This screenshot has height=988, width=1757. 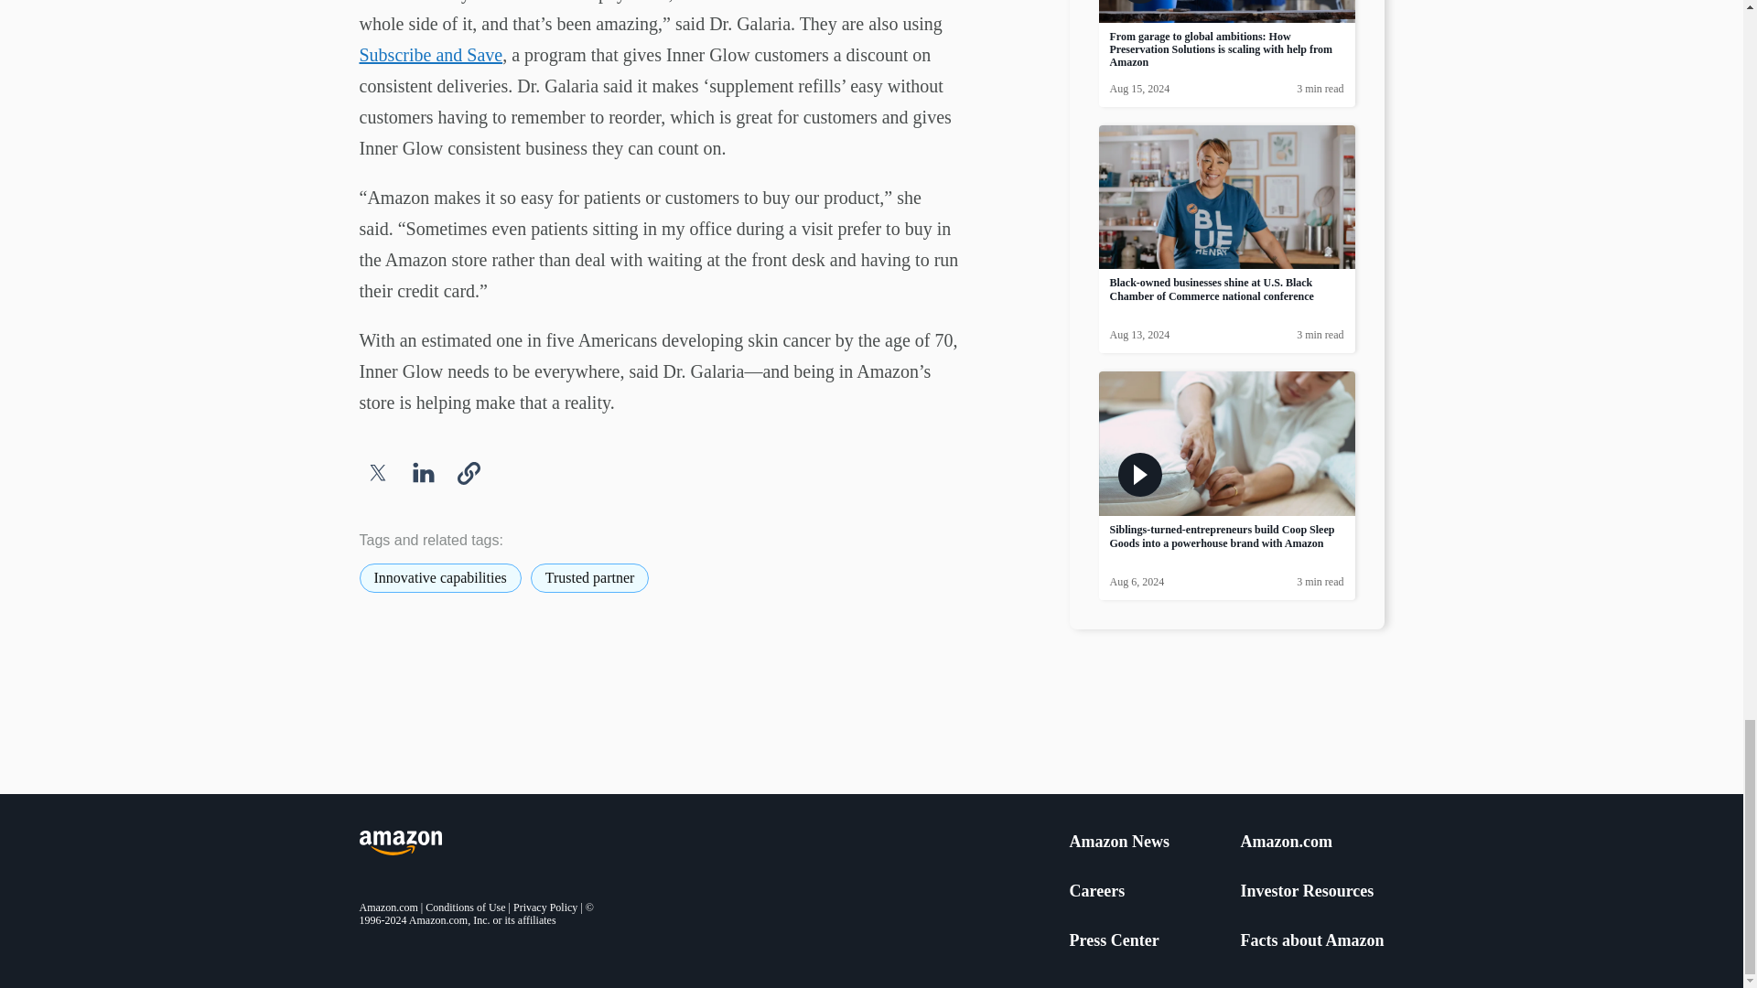 What do you see at coordinates (1118, 842) in the screenshot?
I see `Amazon News` at bounding box center [1118, 842].